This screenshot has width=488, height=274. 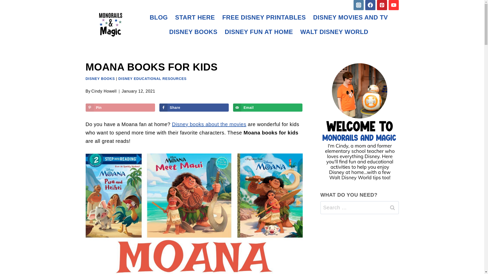 I want to click on Disney books about the movies, so click(x=209, y=124).